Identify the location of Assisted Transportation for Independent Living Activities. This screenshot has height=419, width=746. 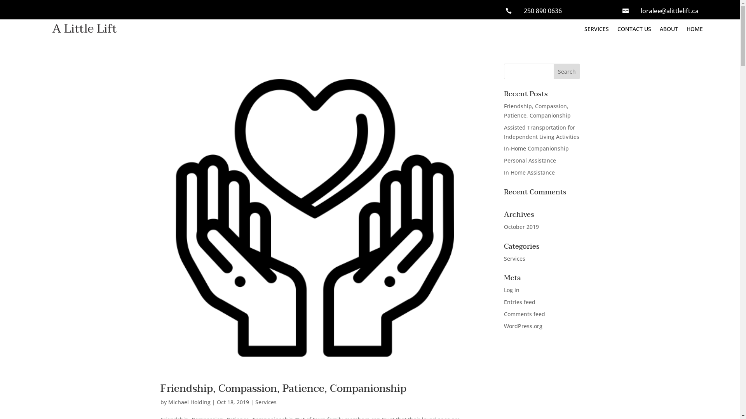
(542, 132).